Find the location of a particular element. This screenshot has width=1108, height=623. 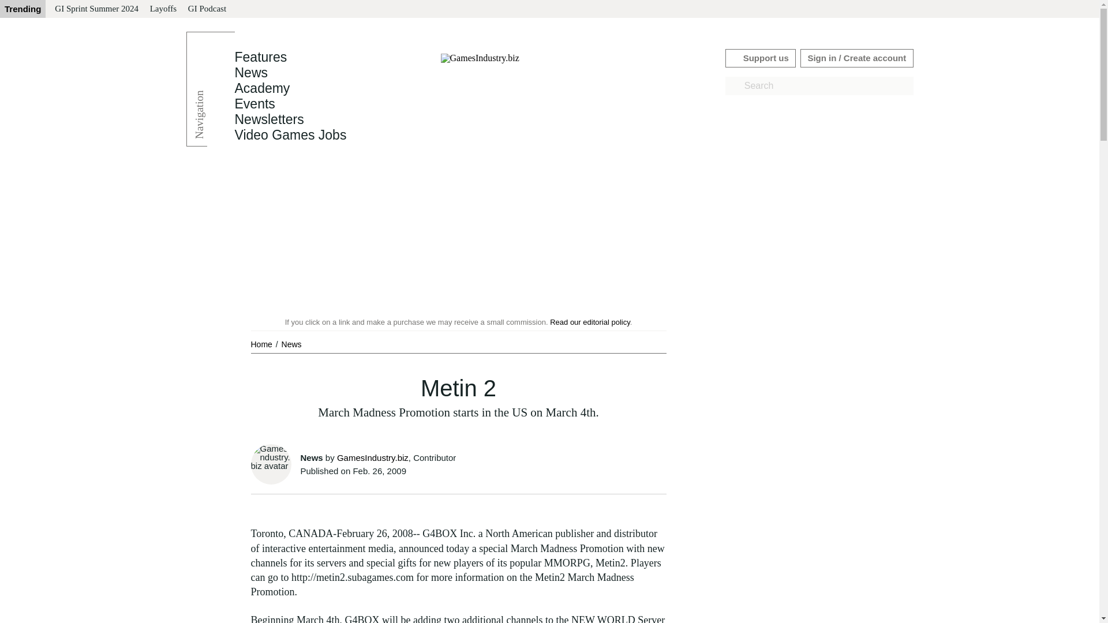

Features is located at coordinates (260, 57).